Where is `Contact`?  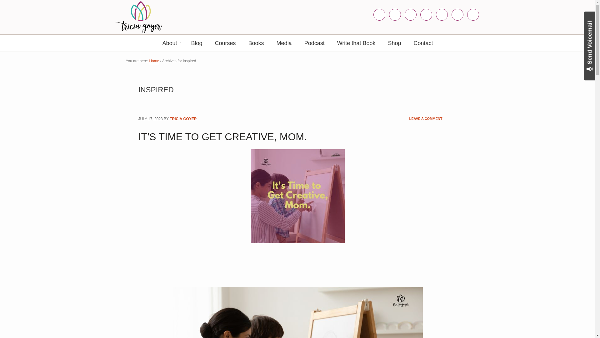 Contact is located at coordinates (423, 43).